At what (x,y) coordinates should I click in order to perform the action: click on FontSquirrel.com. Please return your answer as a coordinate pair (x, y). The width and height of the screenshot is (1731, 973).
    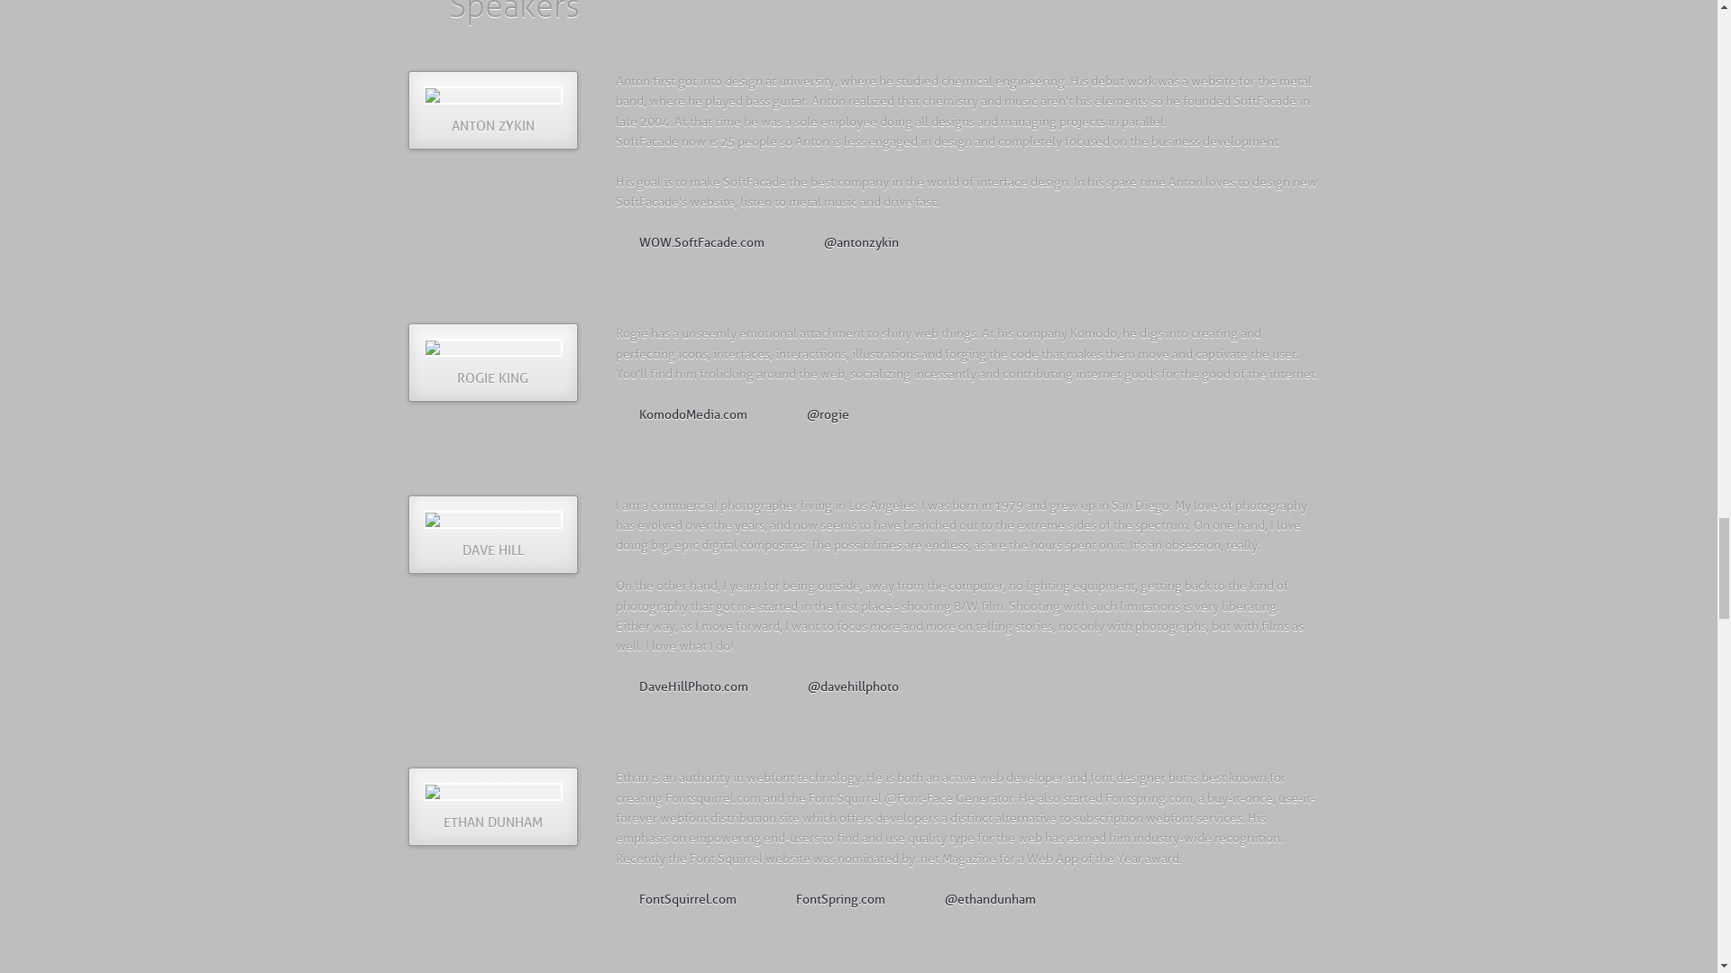
    Looking at the image, I should click on (674, 897).